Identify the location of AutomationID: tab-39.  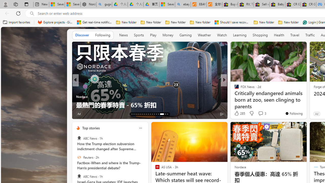
(158, 114).